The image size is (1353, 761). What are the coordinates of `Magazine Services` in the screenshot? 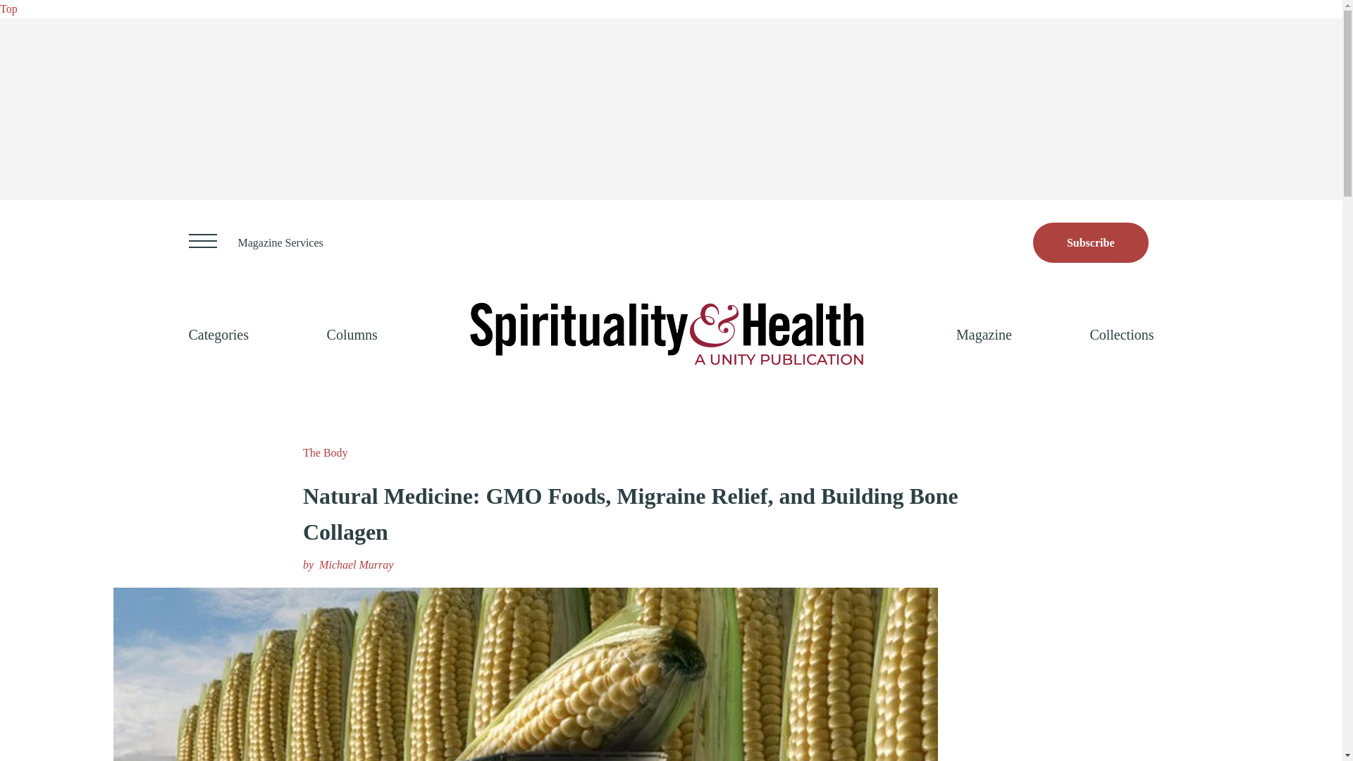 It's located at (280, 242).